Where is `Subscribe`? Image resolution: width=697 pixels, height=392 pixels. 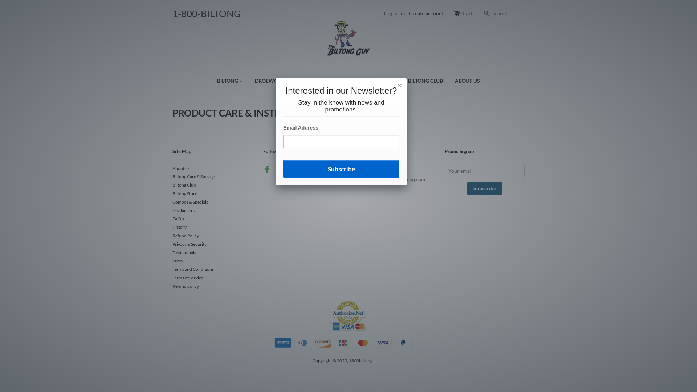 Subscribe is located at coordinates (341, 169).